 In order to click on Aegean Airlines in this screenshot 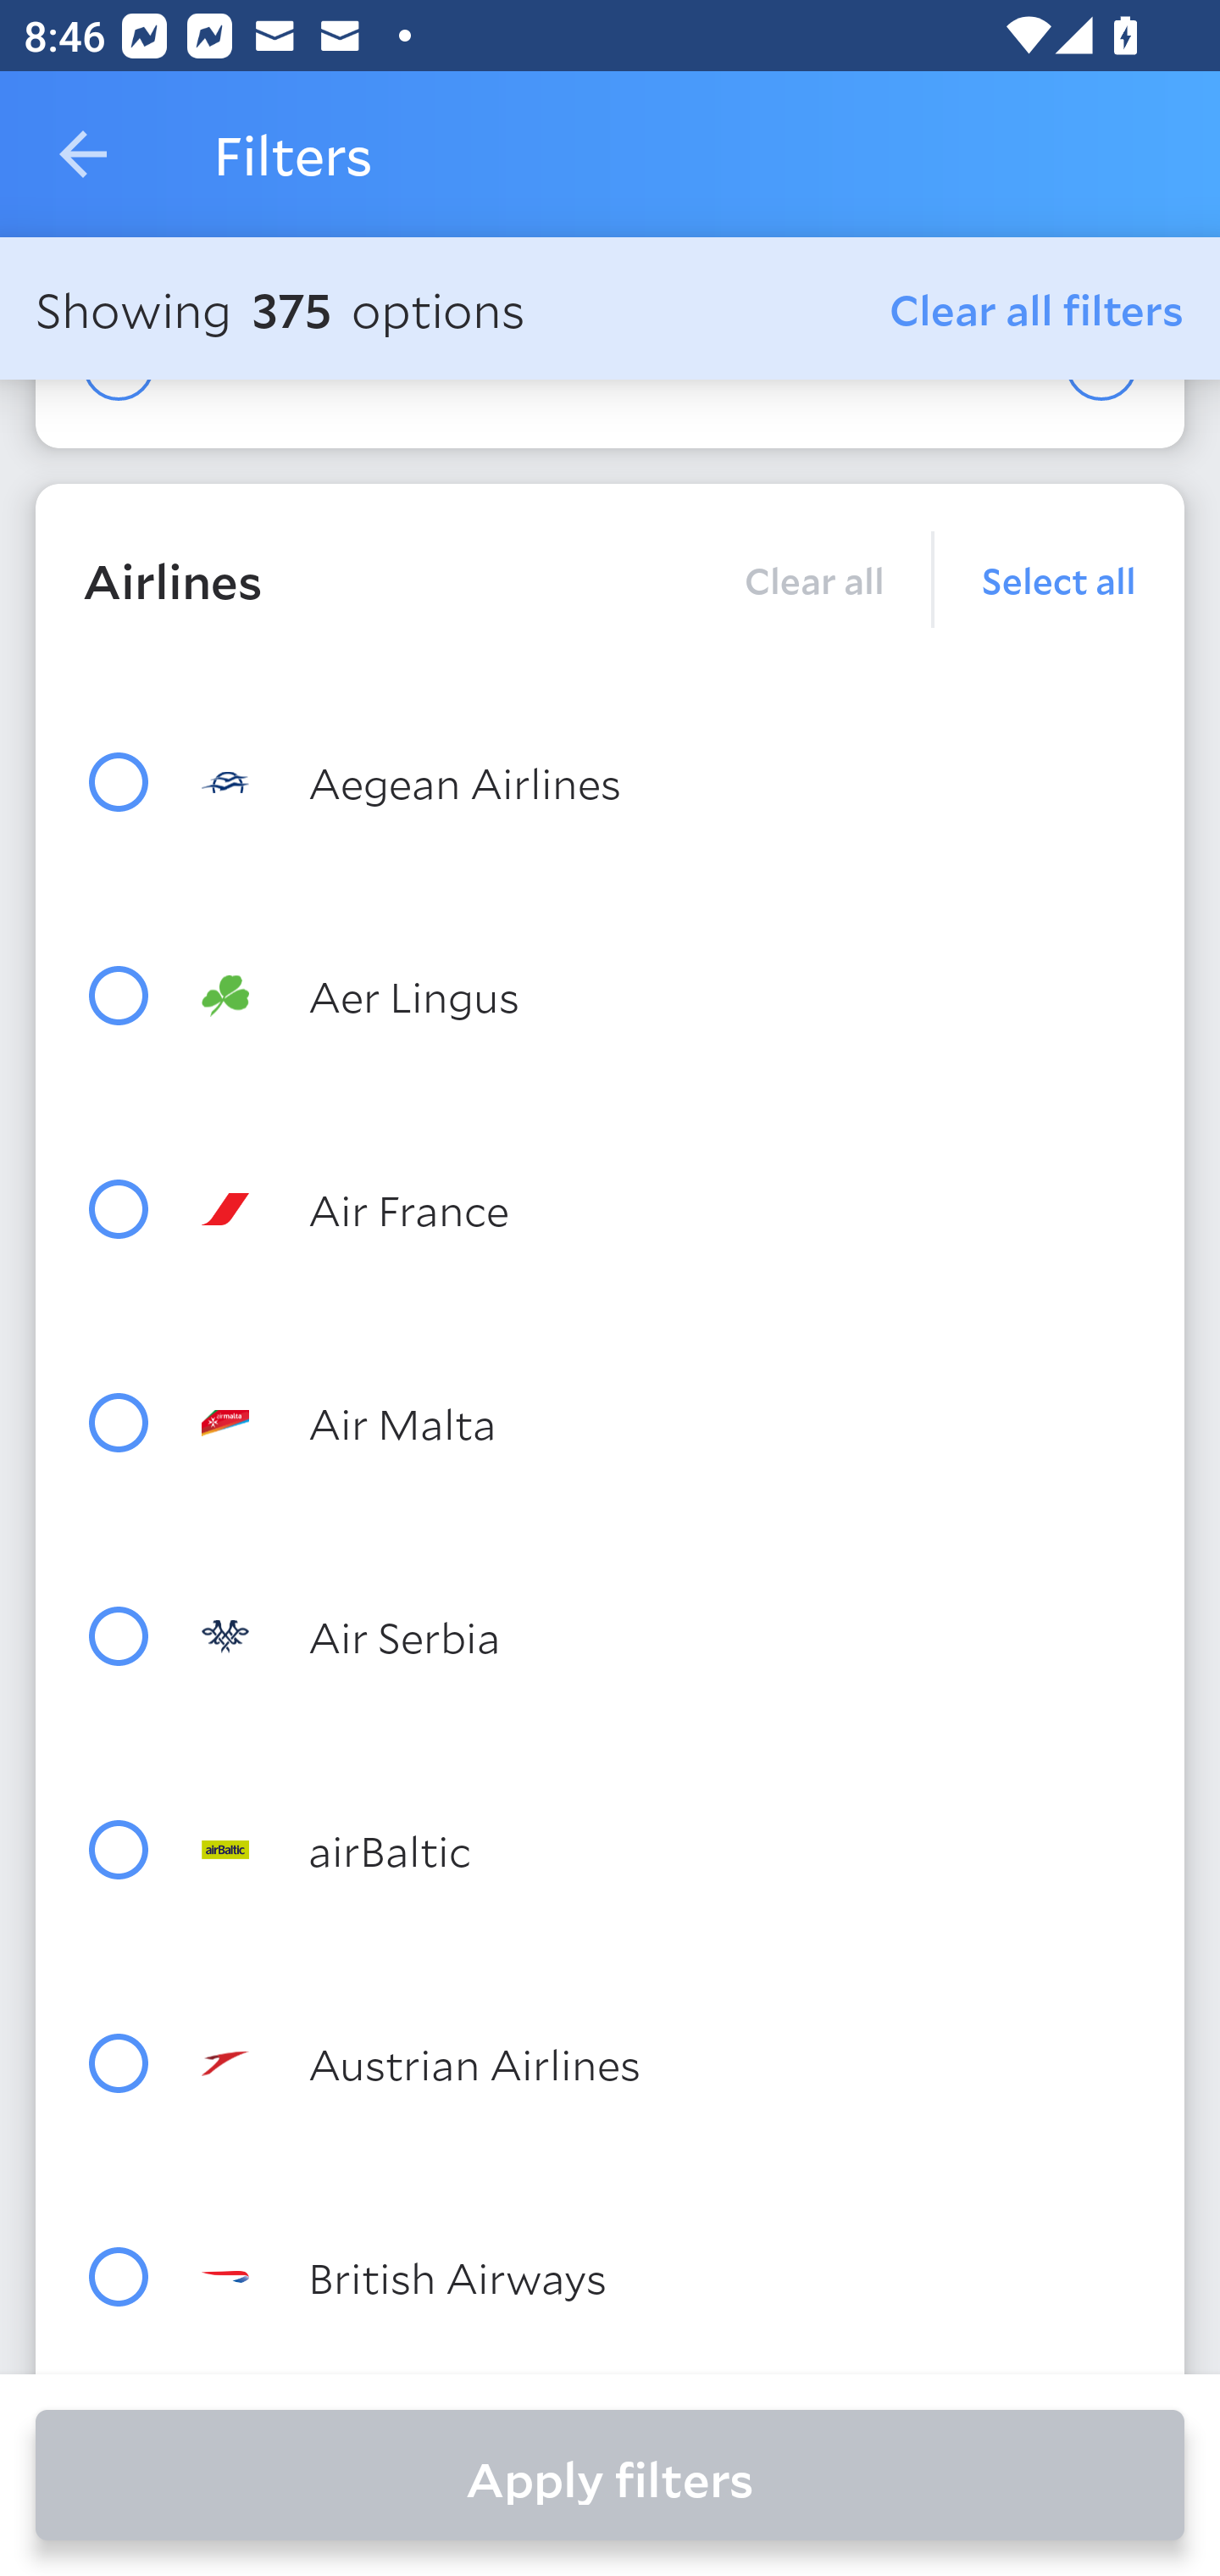, I will do `click(669, 781)`.